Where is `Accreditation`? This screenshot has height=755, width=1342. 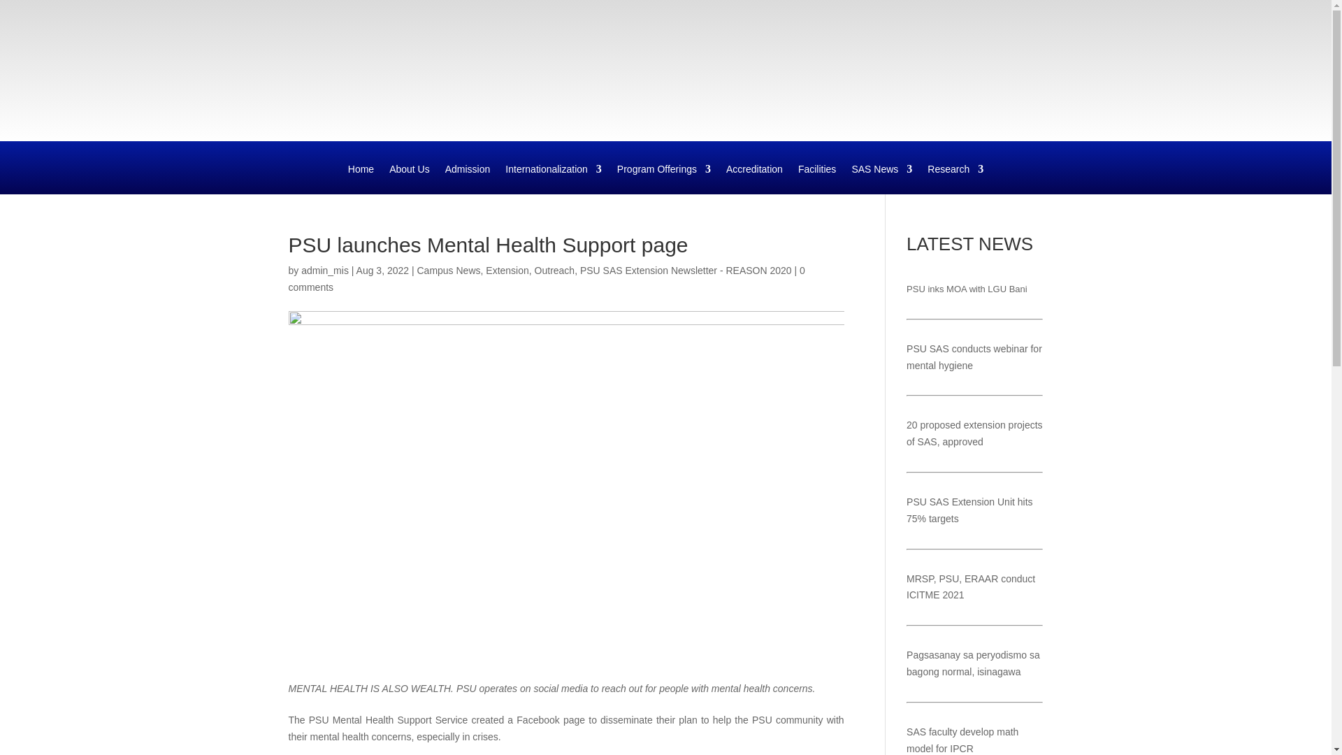 Accreditation is located at coordinates (753, 179).